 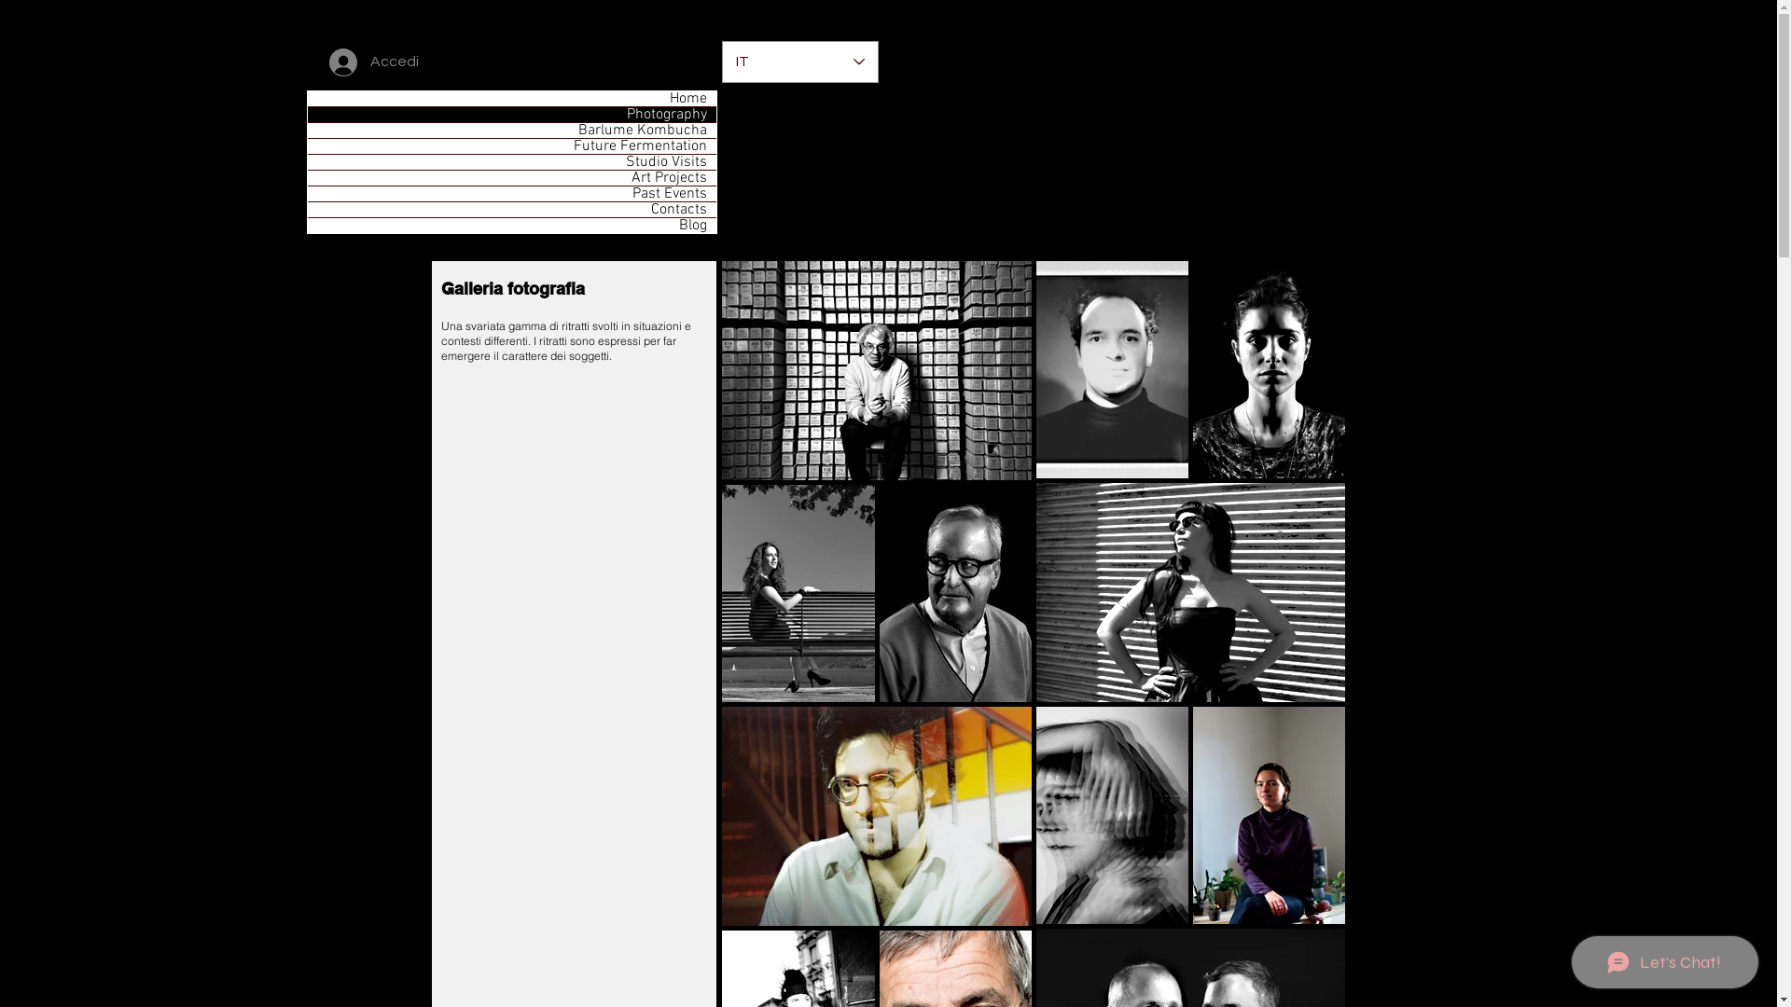 I want to click on Past Events, so click(x=512, y=194).